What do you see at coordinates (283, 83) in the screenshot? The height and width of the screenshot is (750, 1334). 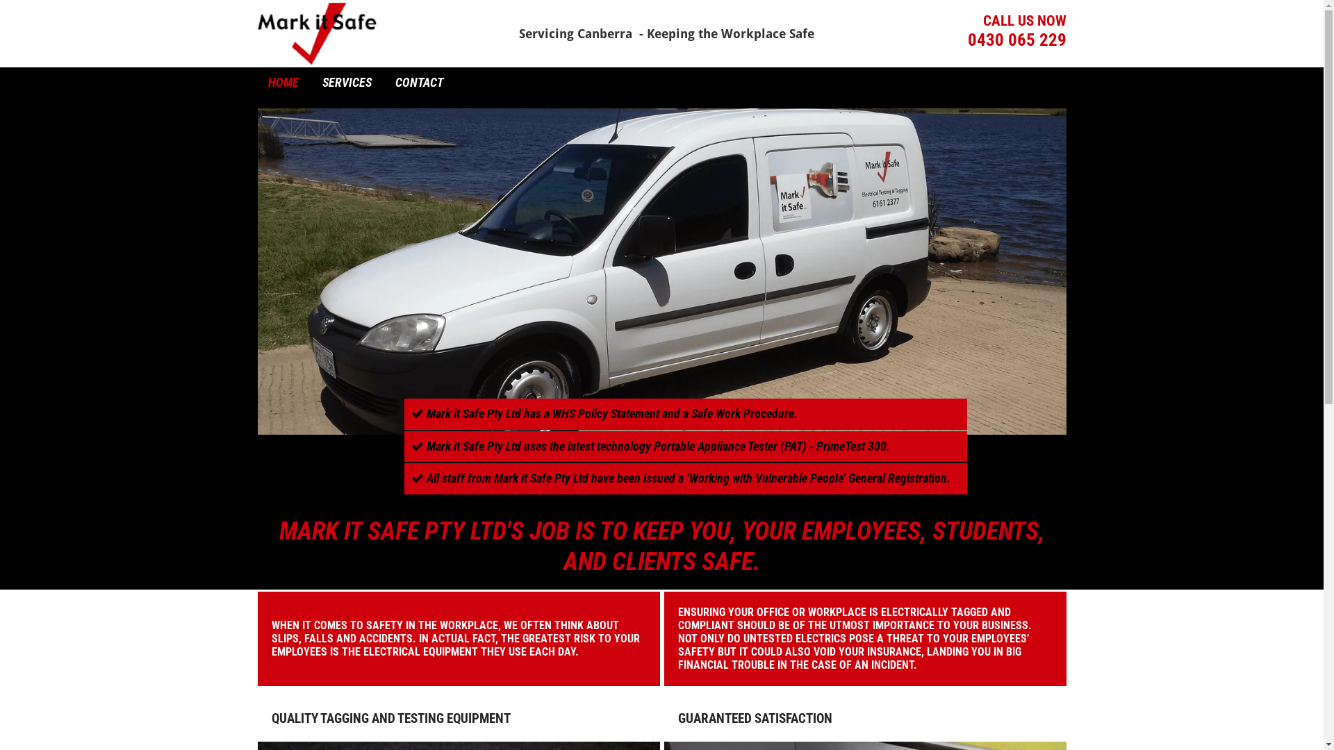 I see `HOME` at bounding box center [283, 83].